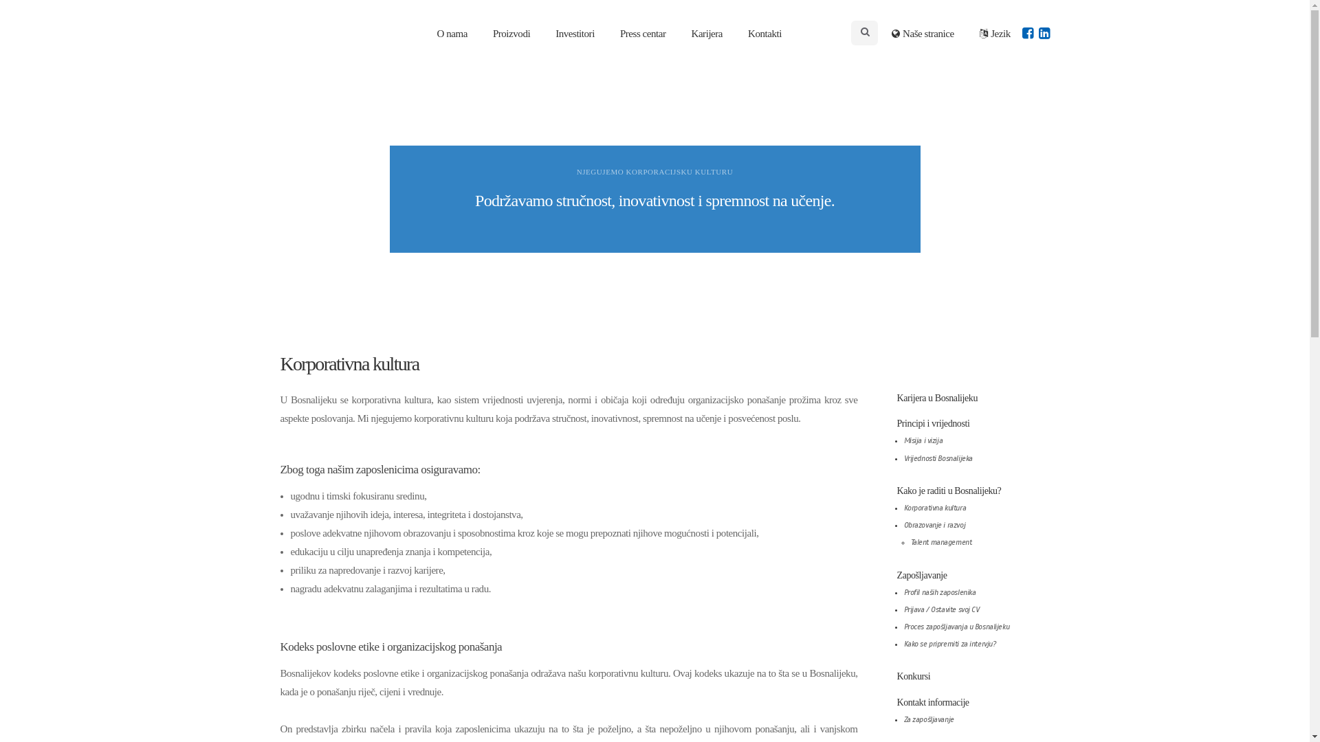 This screenshot has height=742, width=1320. What do you see at coordinates (511, 34) in the screenshot?
I see `Proizvodi` at bounding box center [511, 34].